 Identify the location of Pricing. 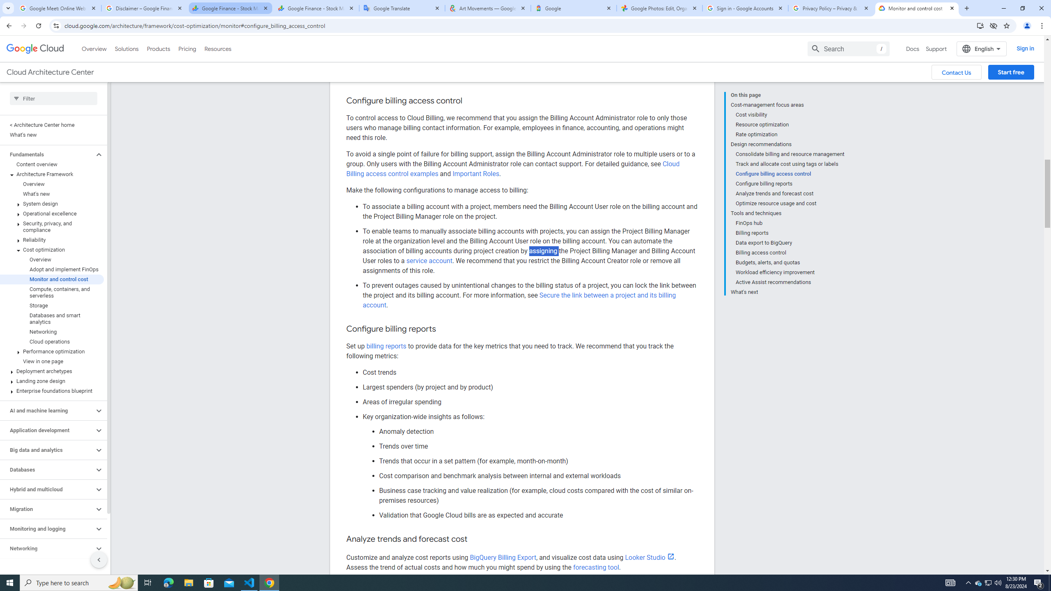
(187, 13).